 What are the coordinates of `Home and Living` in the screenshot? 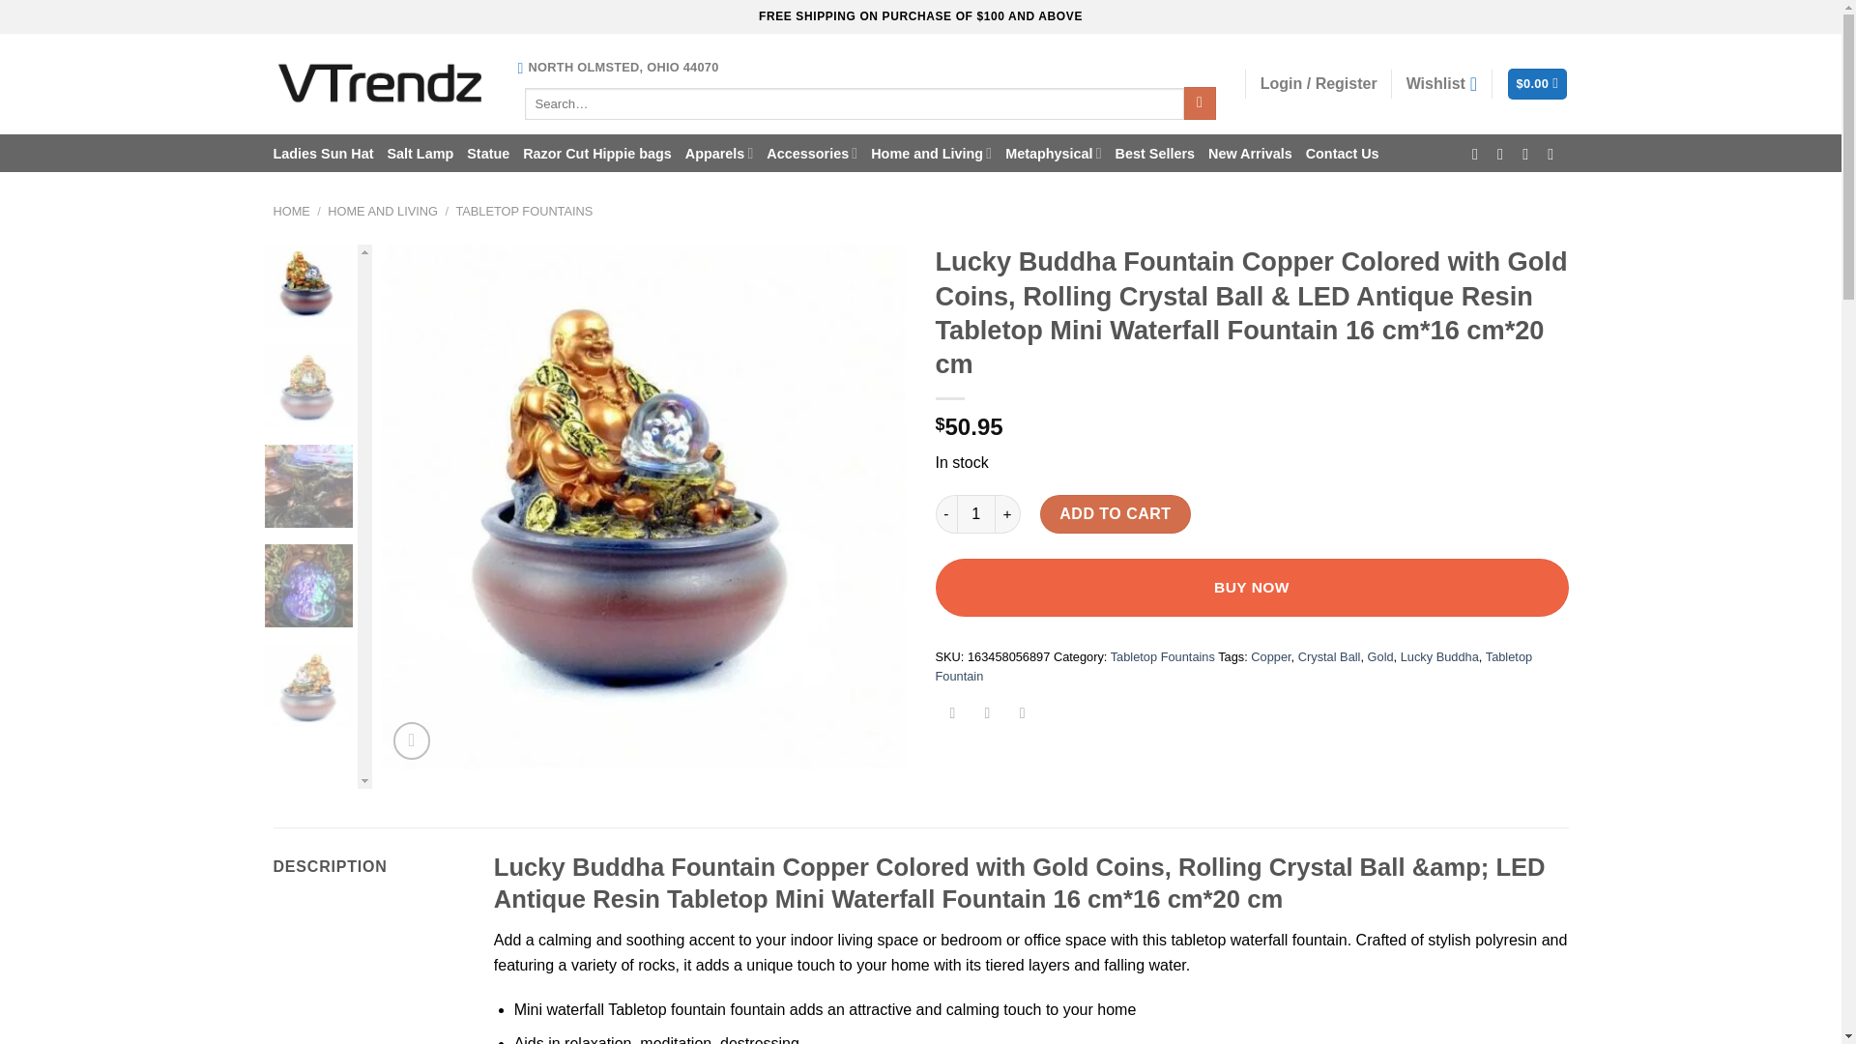 It's located at (930, 153).